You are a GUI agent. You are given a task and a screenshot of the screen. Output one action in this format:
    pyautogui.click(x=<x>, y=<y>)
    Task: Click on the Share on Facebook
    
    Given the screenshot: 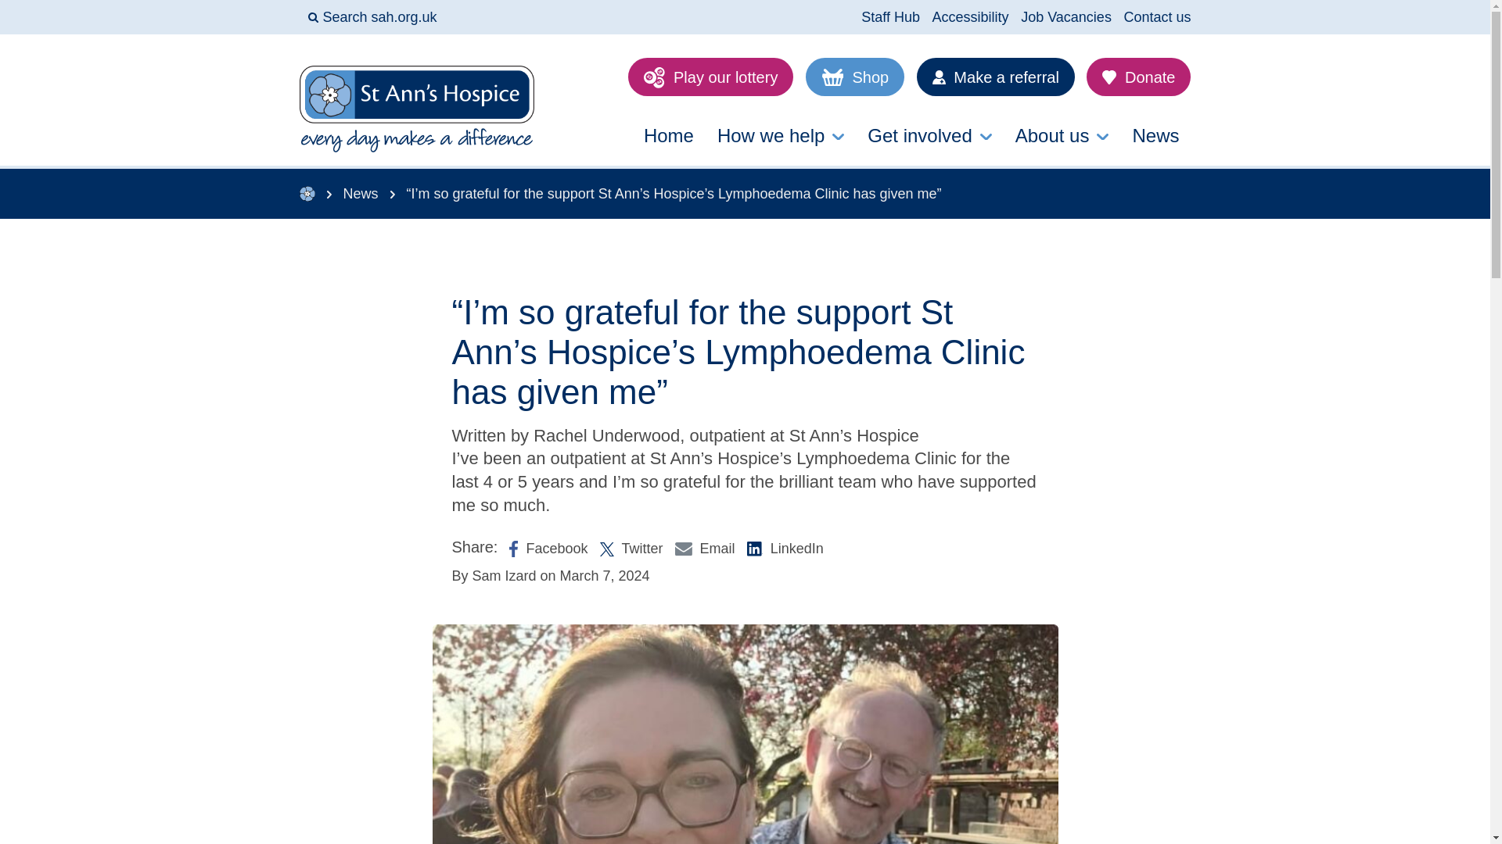 What is the action you would take?
    pyautogui.click(x=548, y=547)
    